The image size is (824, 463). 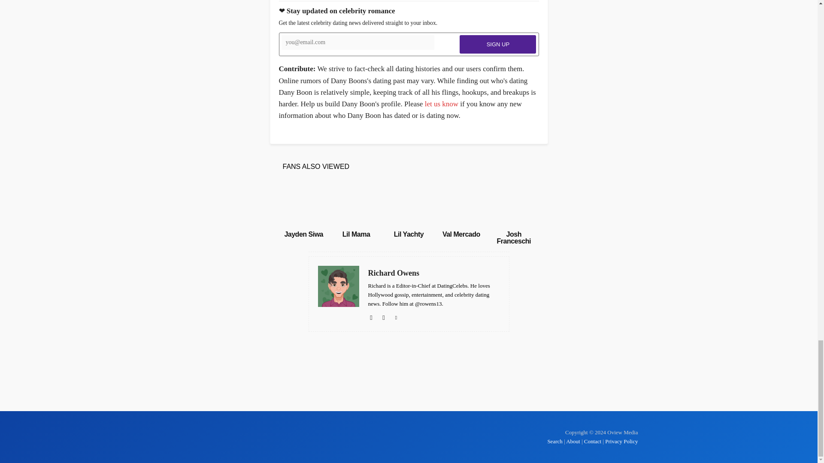 What do you see at coordinates (513, 238) in the screenshot?
I see `Josh Franceschi` at bounding box center [513, 238].